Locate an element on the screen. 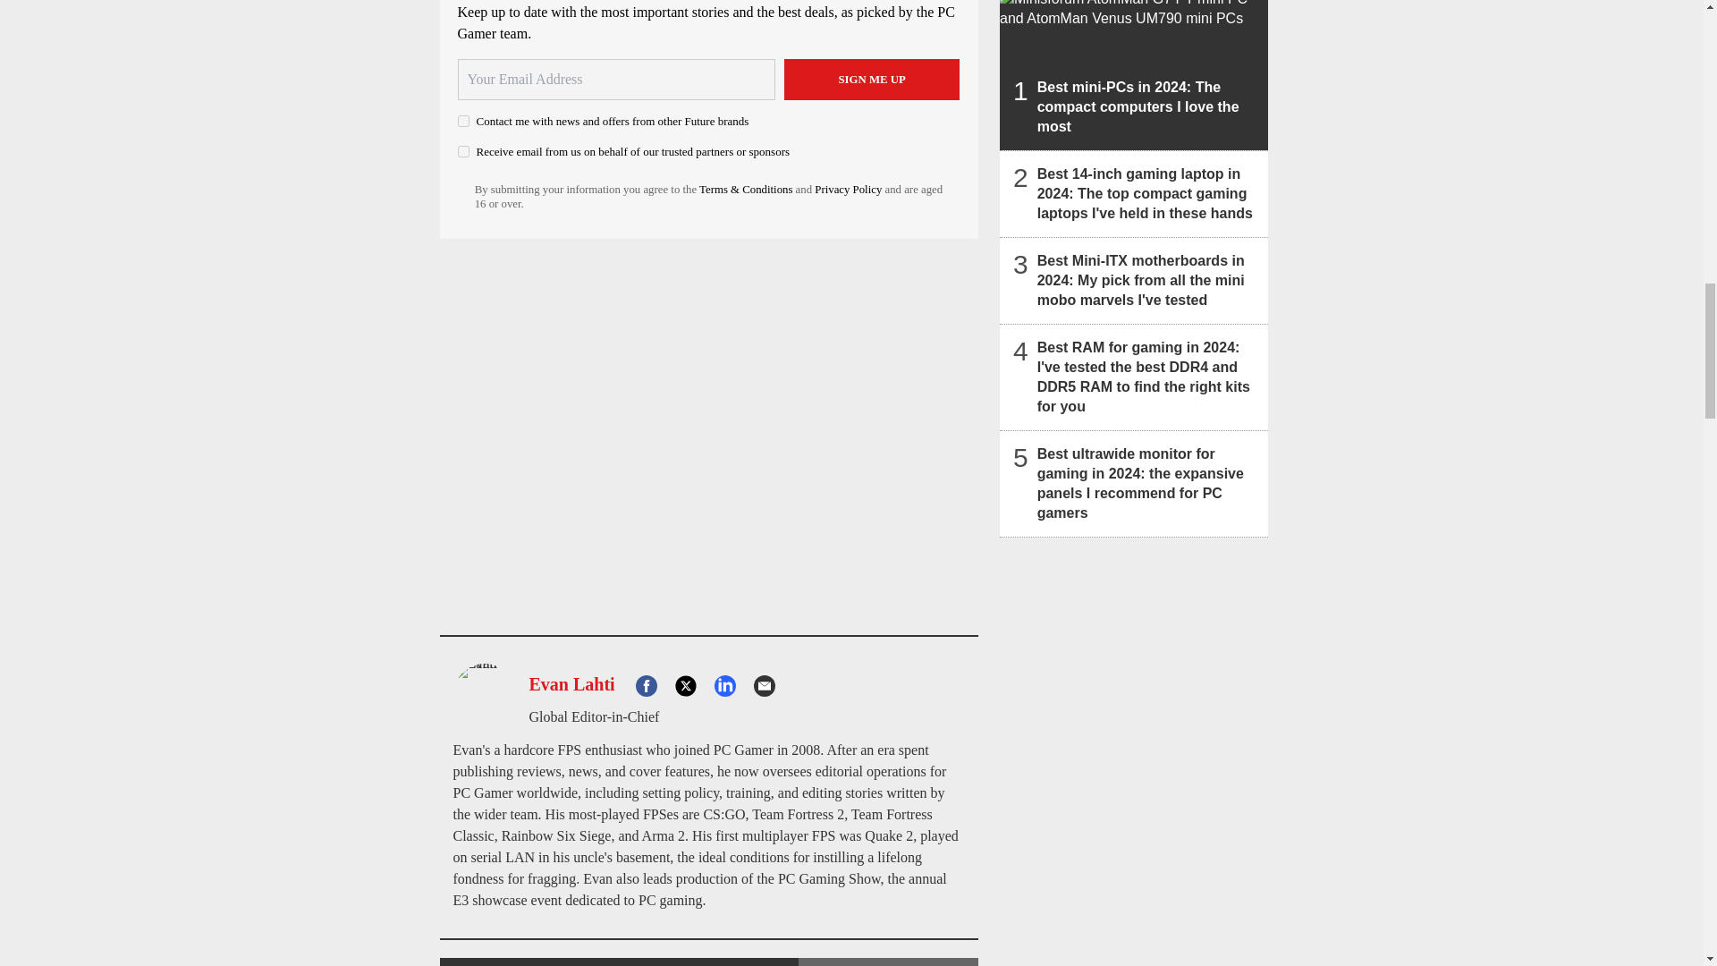 The width and height of the screenshot is (1717, 966). Sign me up is located at coordinates (872, 79).